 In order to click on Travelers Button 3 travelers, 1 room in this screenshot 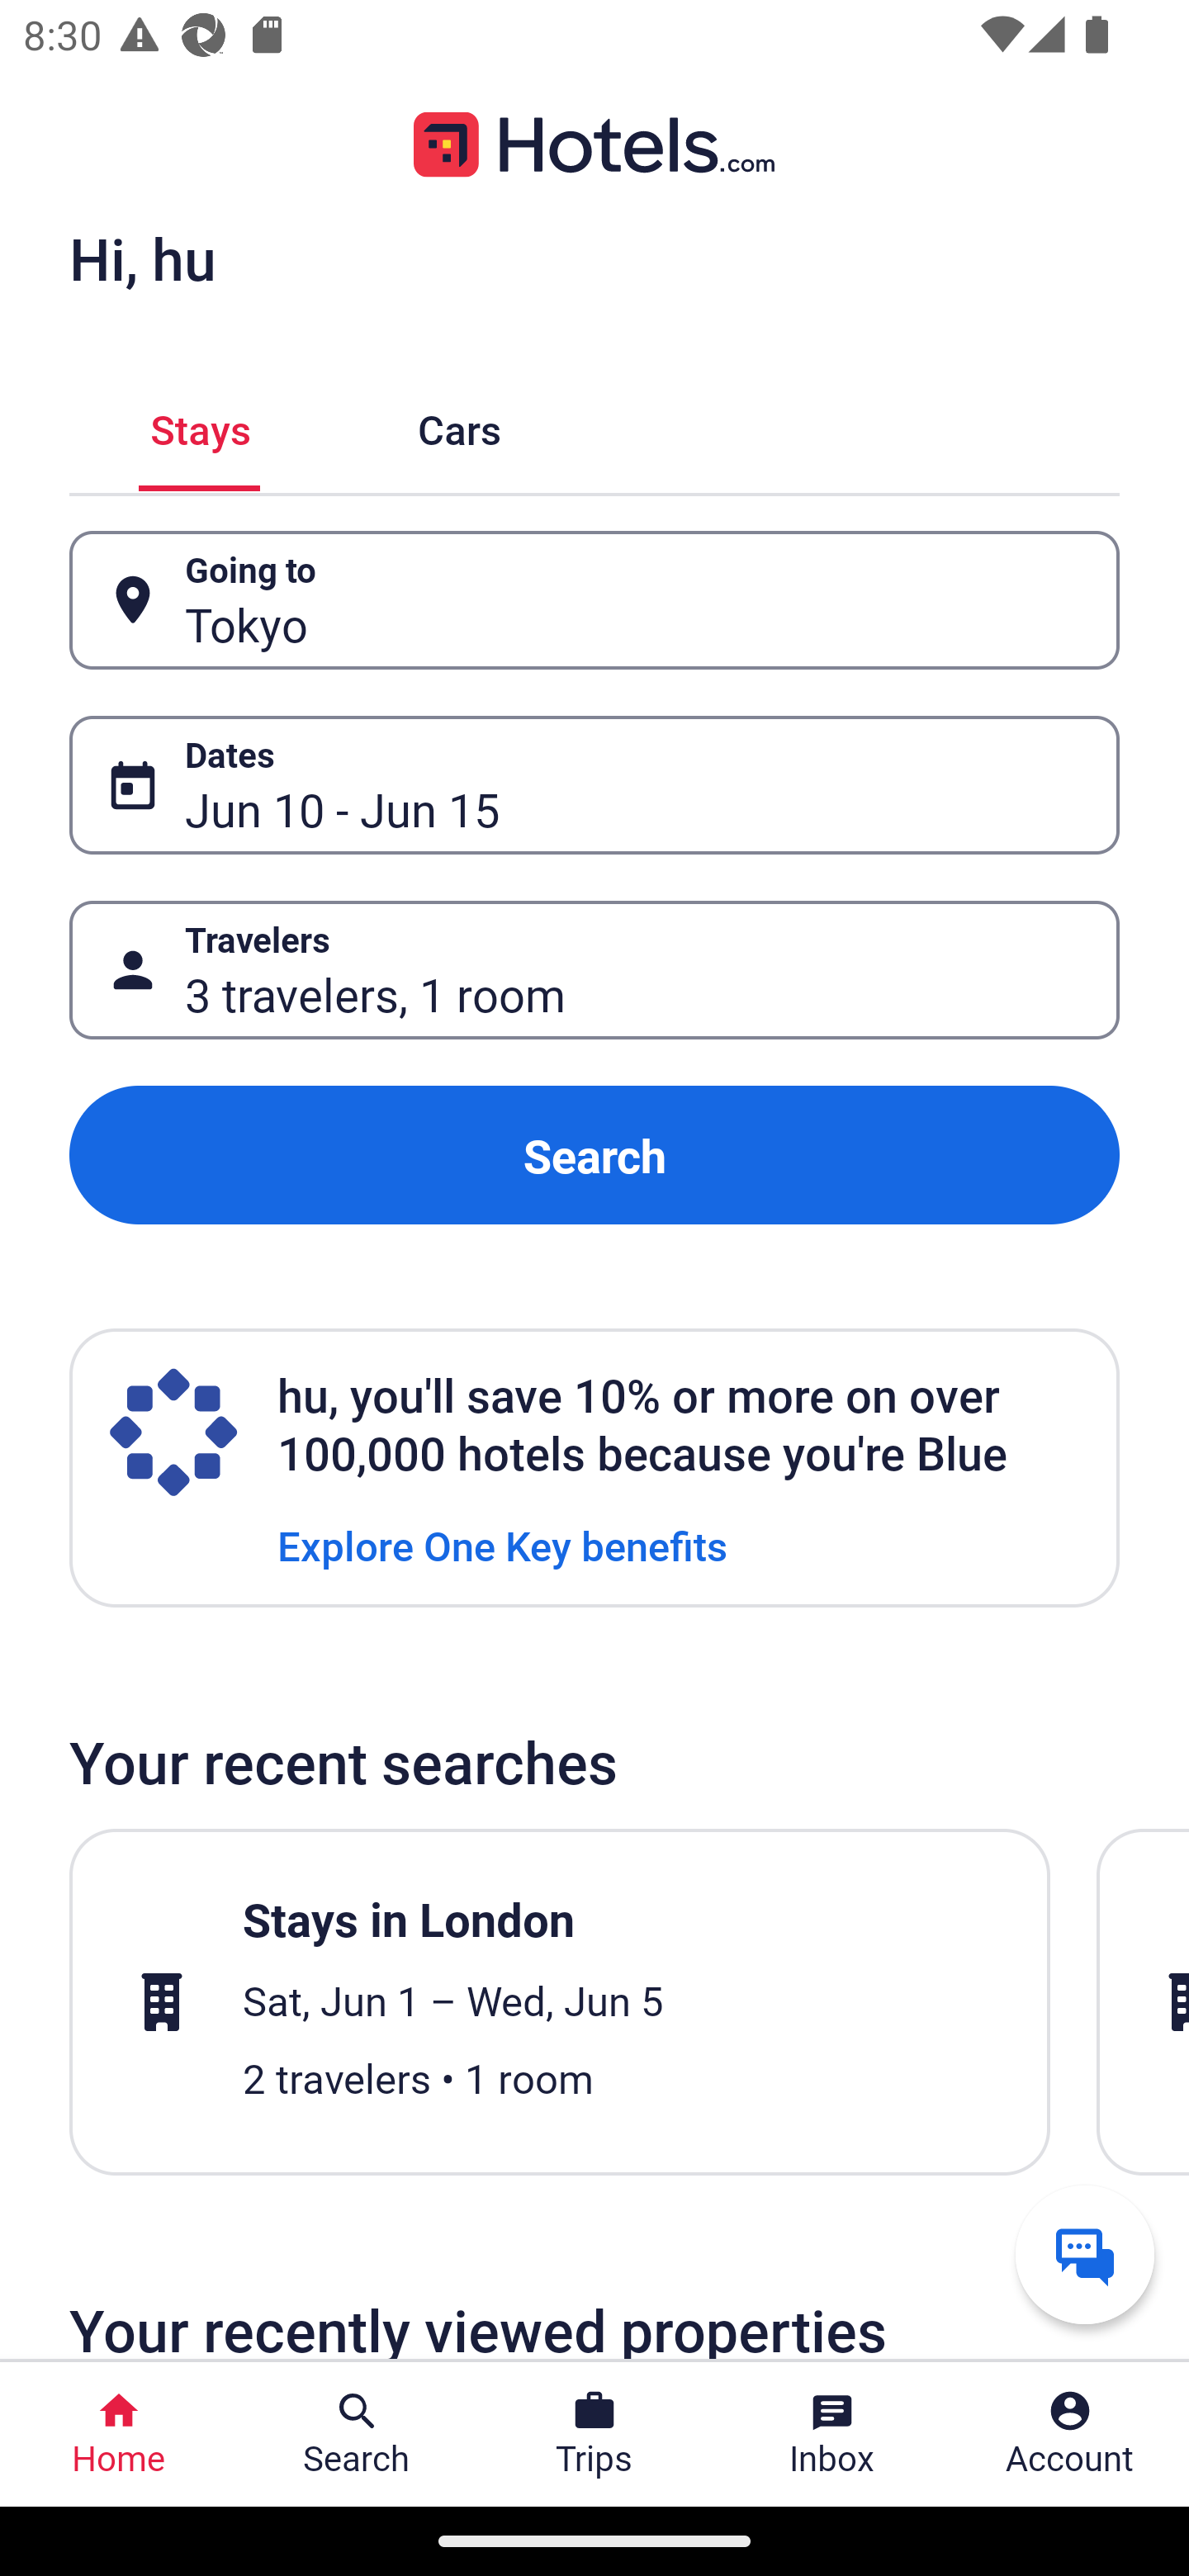, I will do `click(594, 971)`.